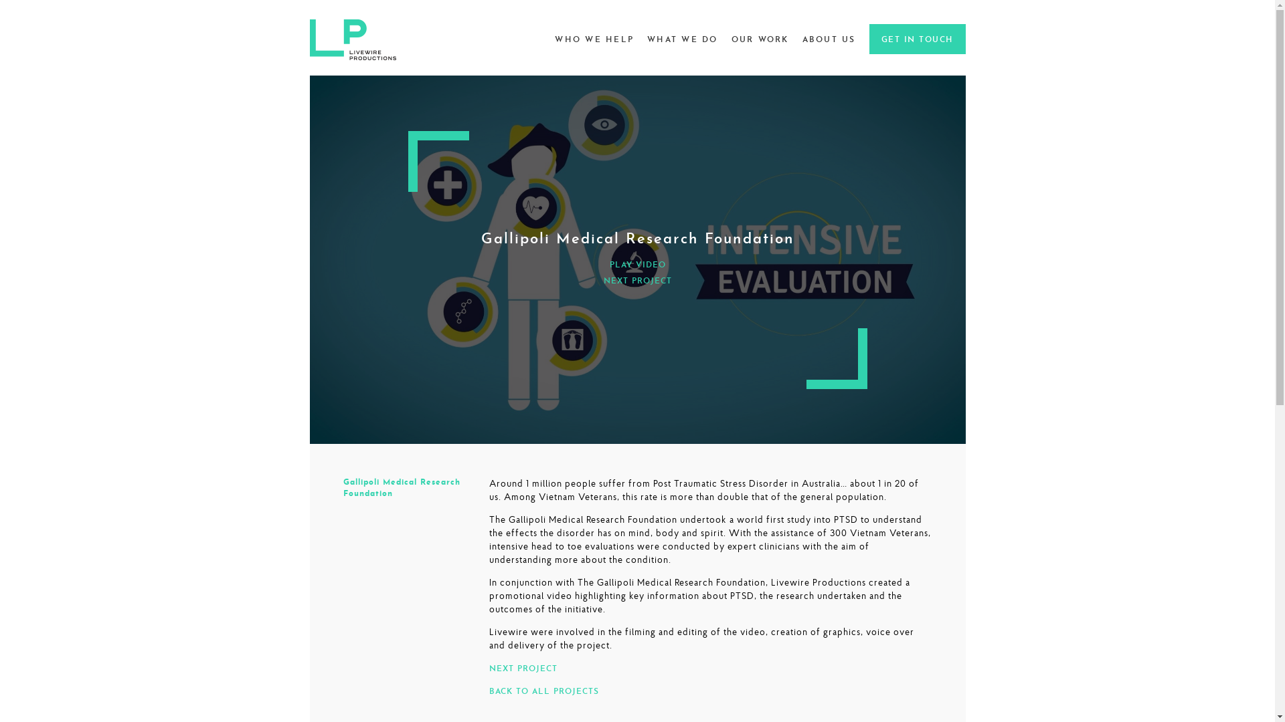  Describe the element at coordinates (683, 40) in the screenshot. I see `WHAT WE DO` at that location.